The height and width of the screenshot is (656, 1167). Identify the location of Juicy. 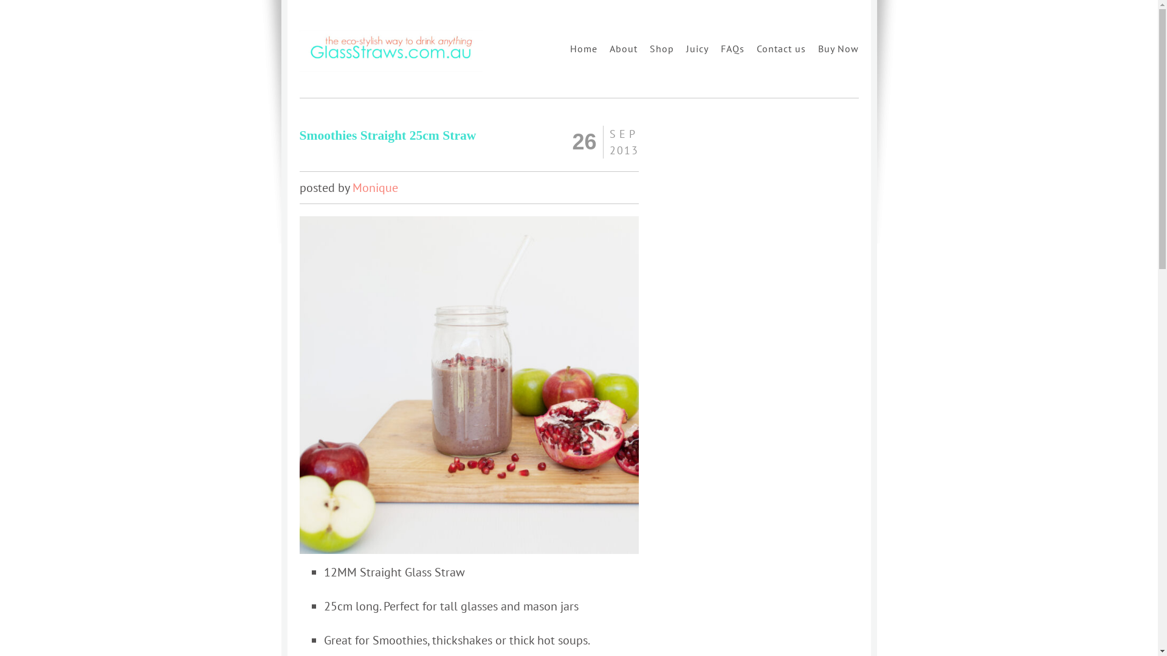
(697, 49).